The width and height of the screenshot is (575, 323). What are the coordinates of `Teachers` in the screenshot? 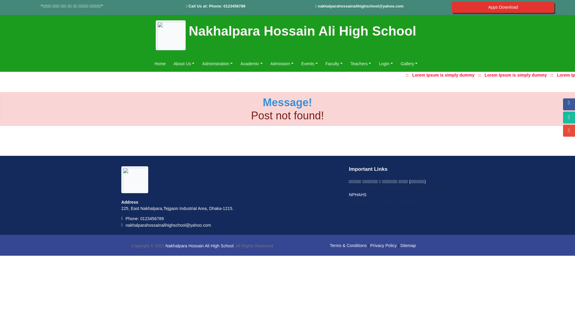 It's located at (361, 64).